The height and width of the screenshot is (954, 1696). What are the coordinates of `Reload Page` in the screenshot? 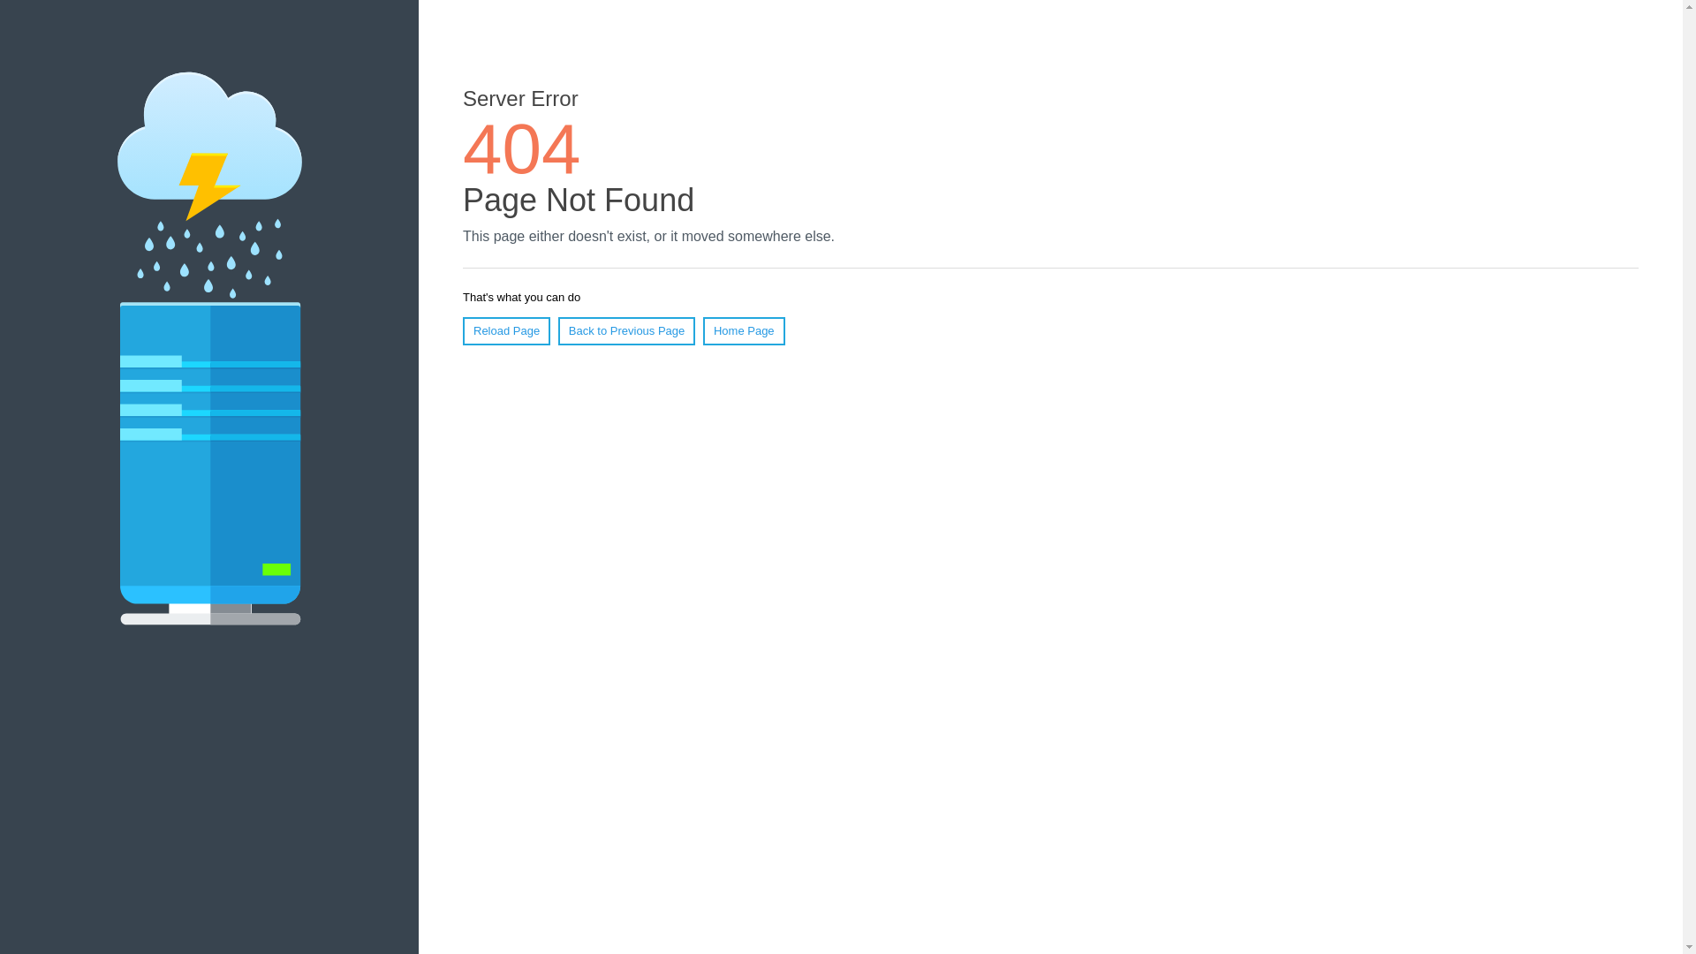 It's located at (507, 331).